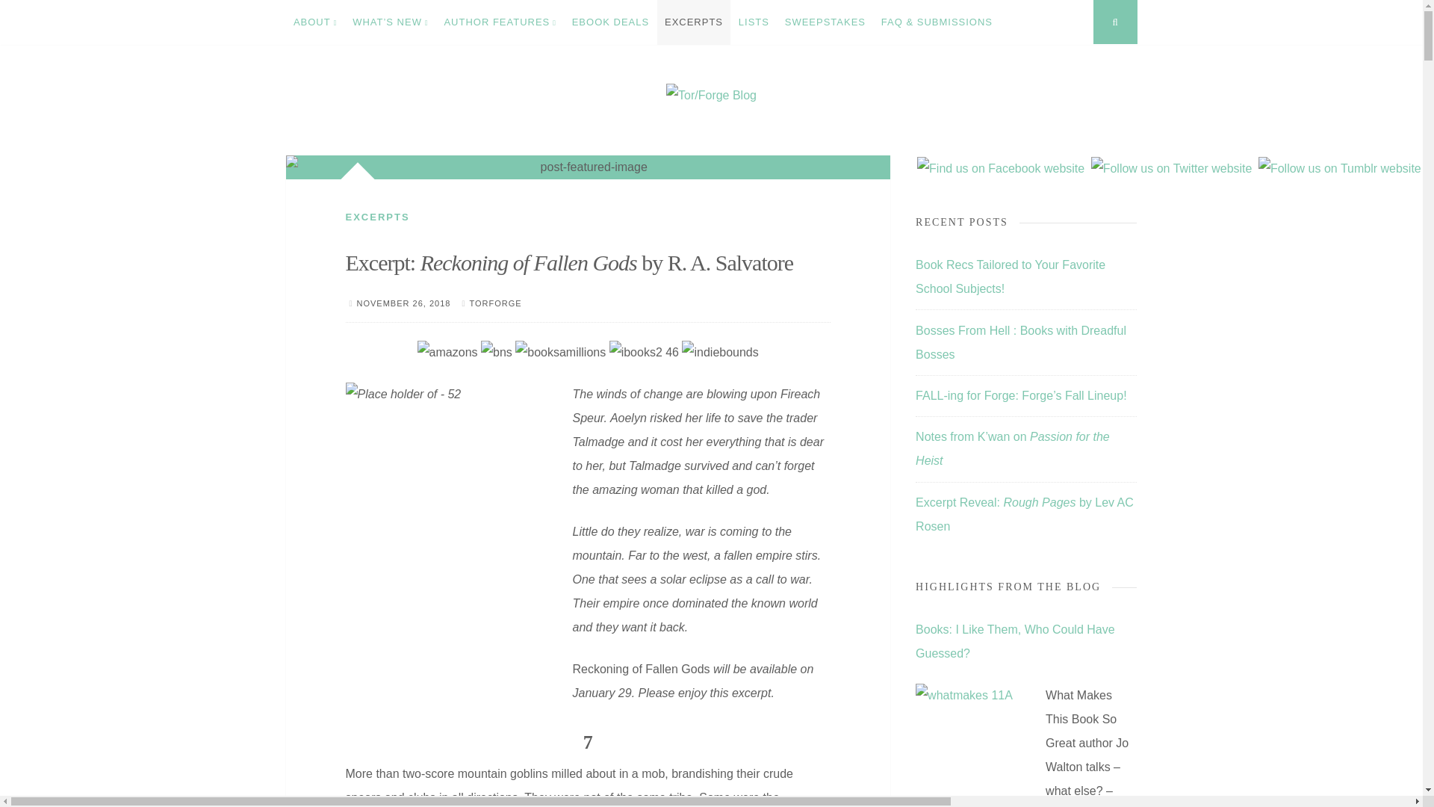 This screenshot has width=1434, height=807. What do you see at coordinates (609, 22) in the screenshot?
I see `EBOOK DEALS` at bounding box center [609, 22].